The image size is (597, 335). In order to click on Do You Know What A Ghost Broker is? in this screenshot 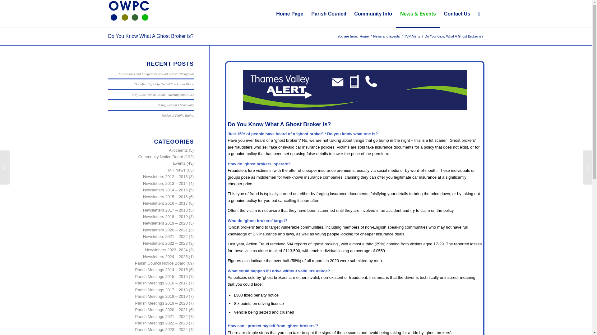, I will do `click(150, 36)`.